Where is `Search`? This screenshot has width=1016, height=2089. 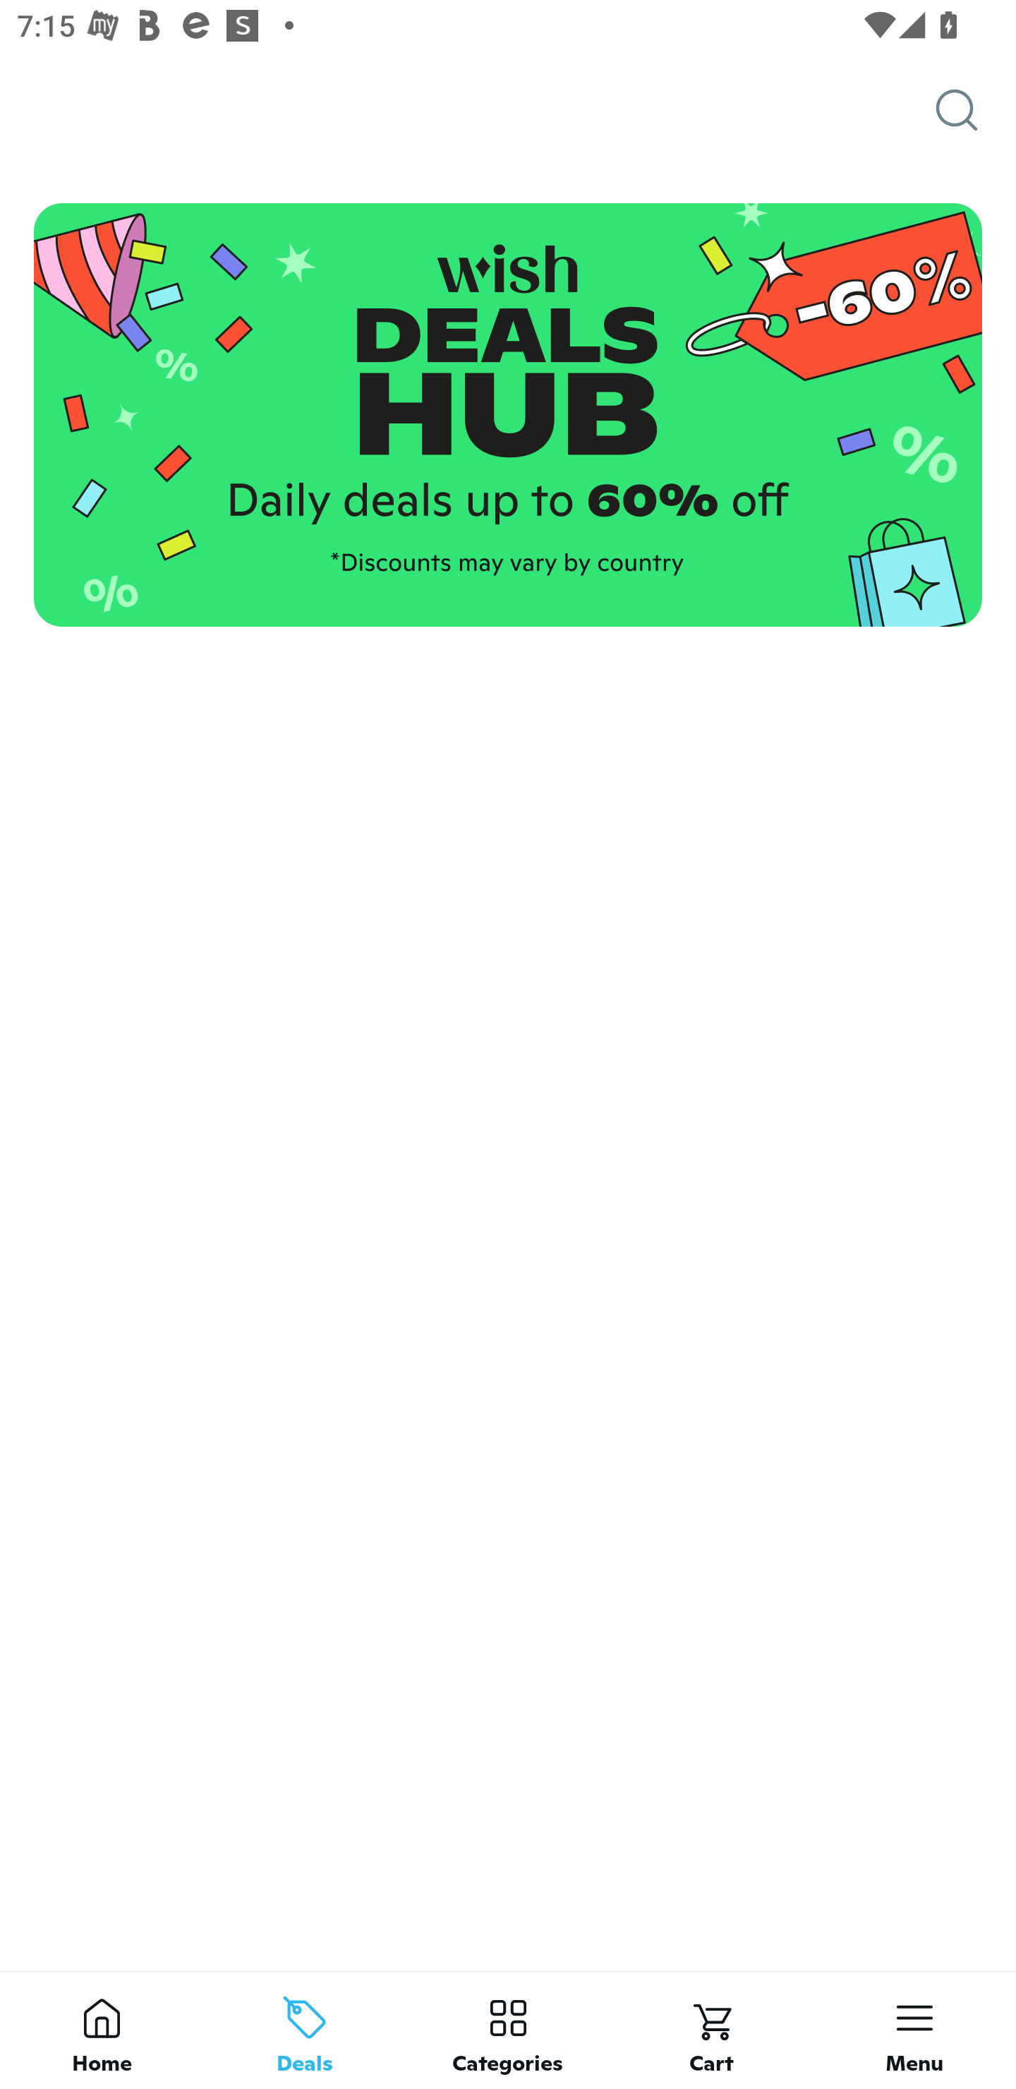
Search is located at coordinates (976, 110).